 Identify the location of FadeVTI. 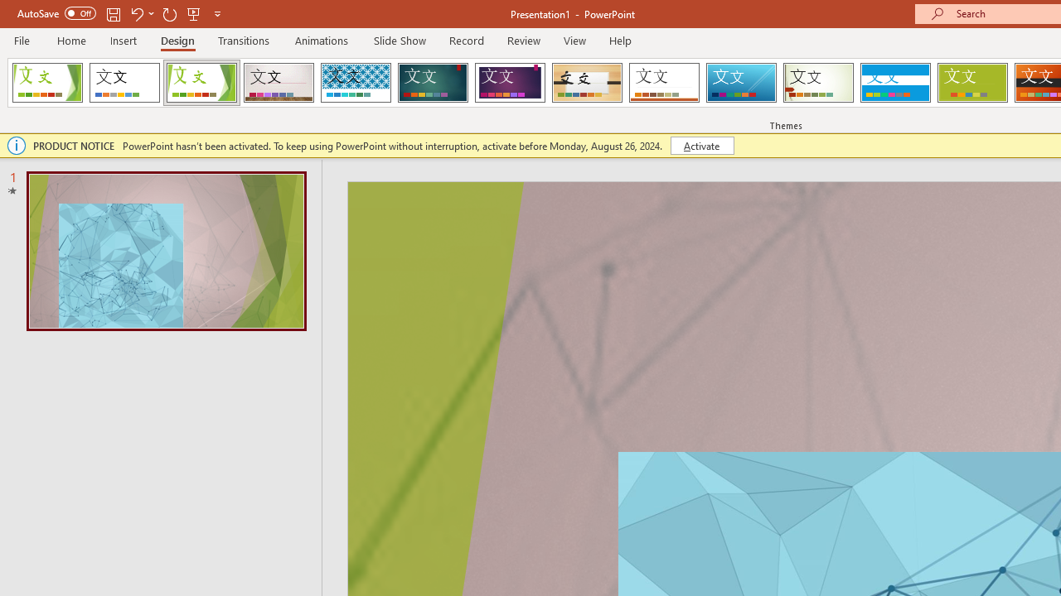
(47, 83).